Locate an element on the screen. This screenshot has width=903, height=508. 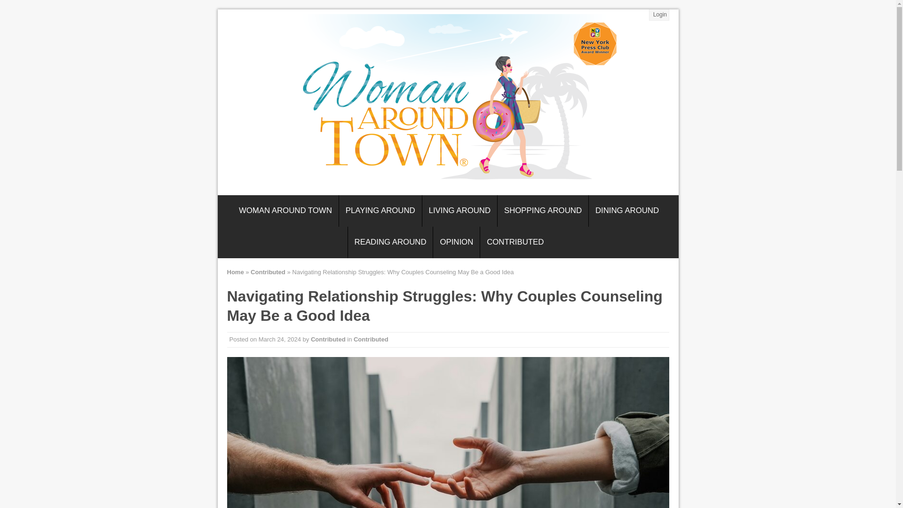
Contributed is located at coordinates (328, 339).